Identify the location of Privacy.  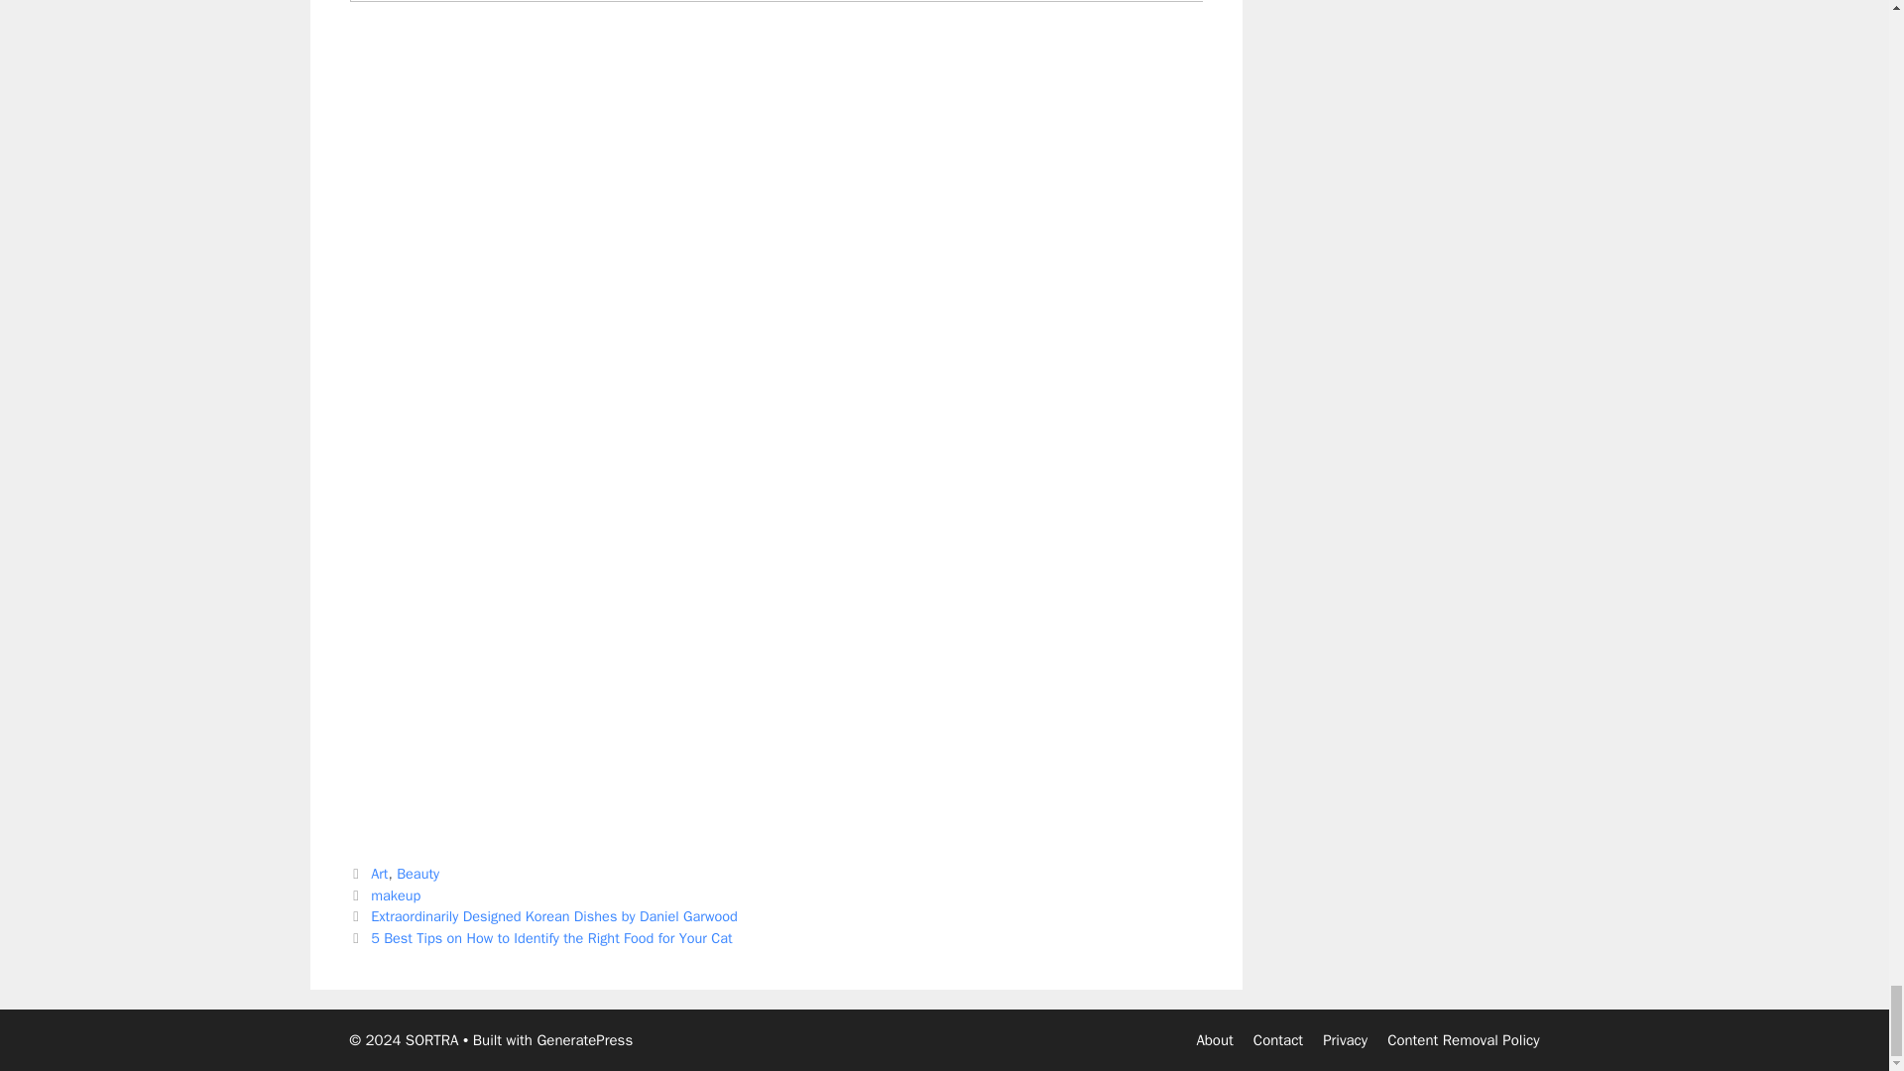
(1345, 1040).